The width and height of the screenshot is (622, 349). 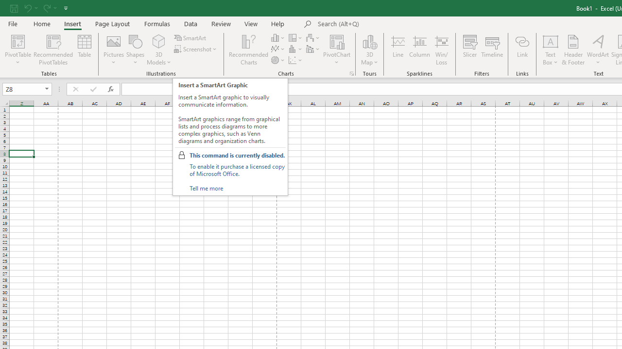 What do you see at coordinates (352, 74) in the screenshot?
I see `Recommended Charts` at bounding box center [352, 74].